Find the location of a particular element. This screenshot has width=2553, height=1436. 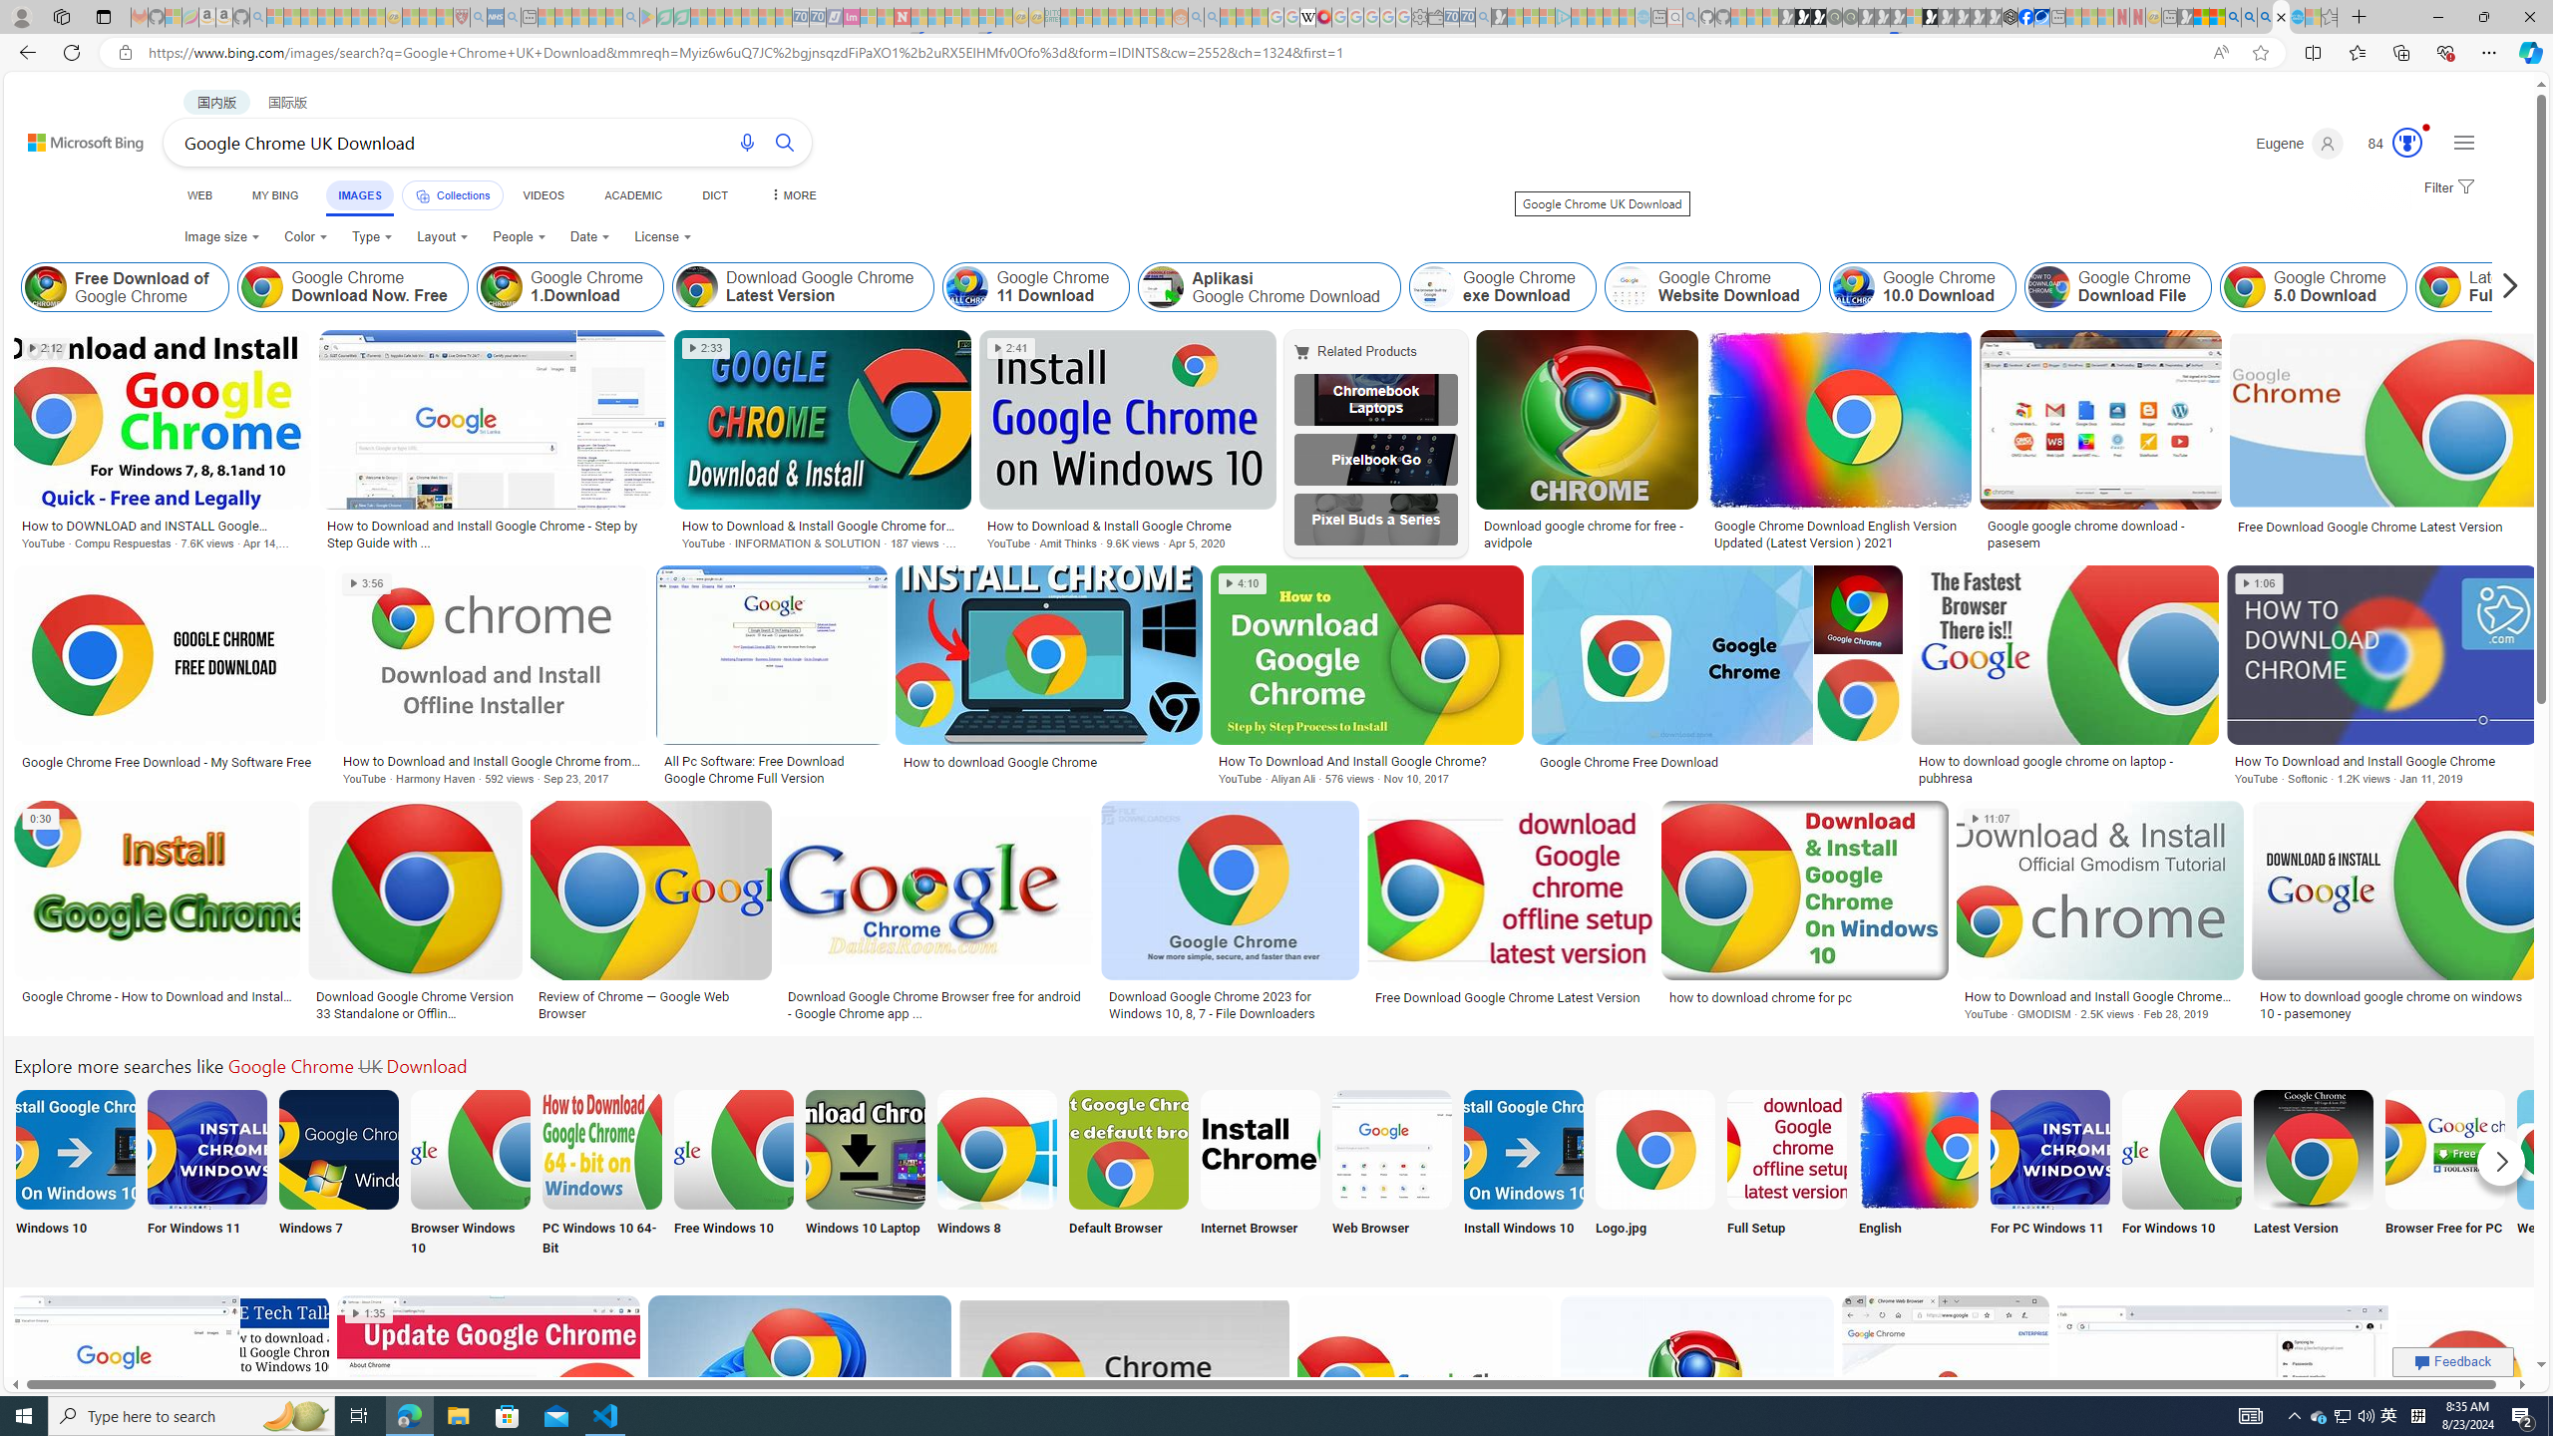

Google Pixelbook Go UK is located at coordinates (1375, 459).